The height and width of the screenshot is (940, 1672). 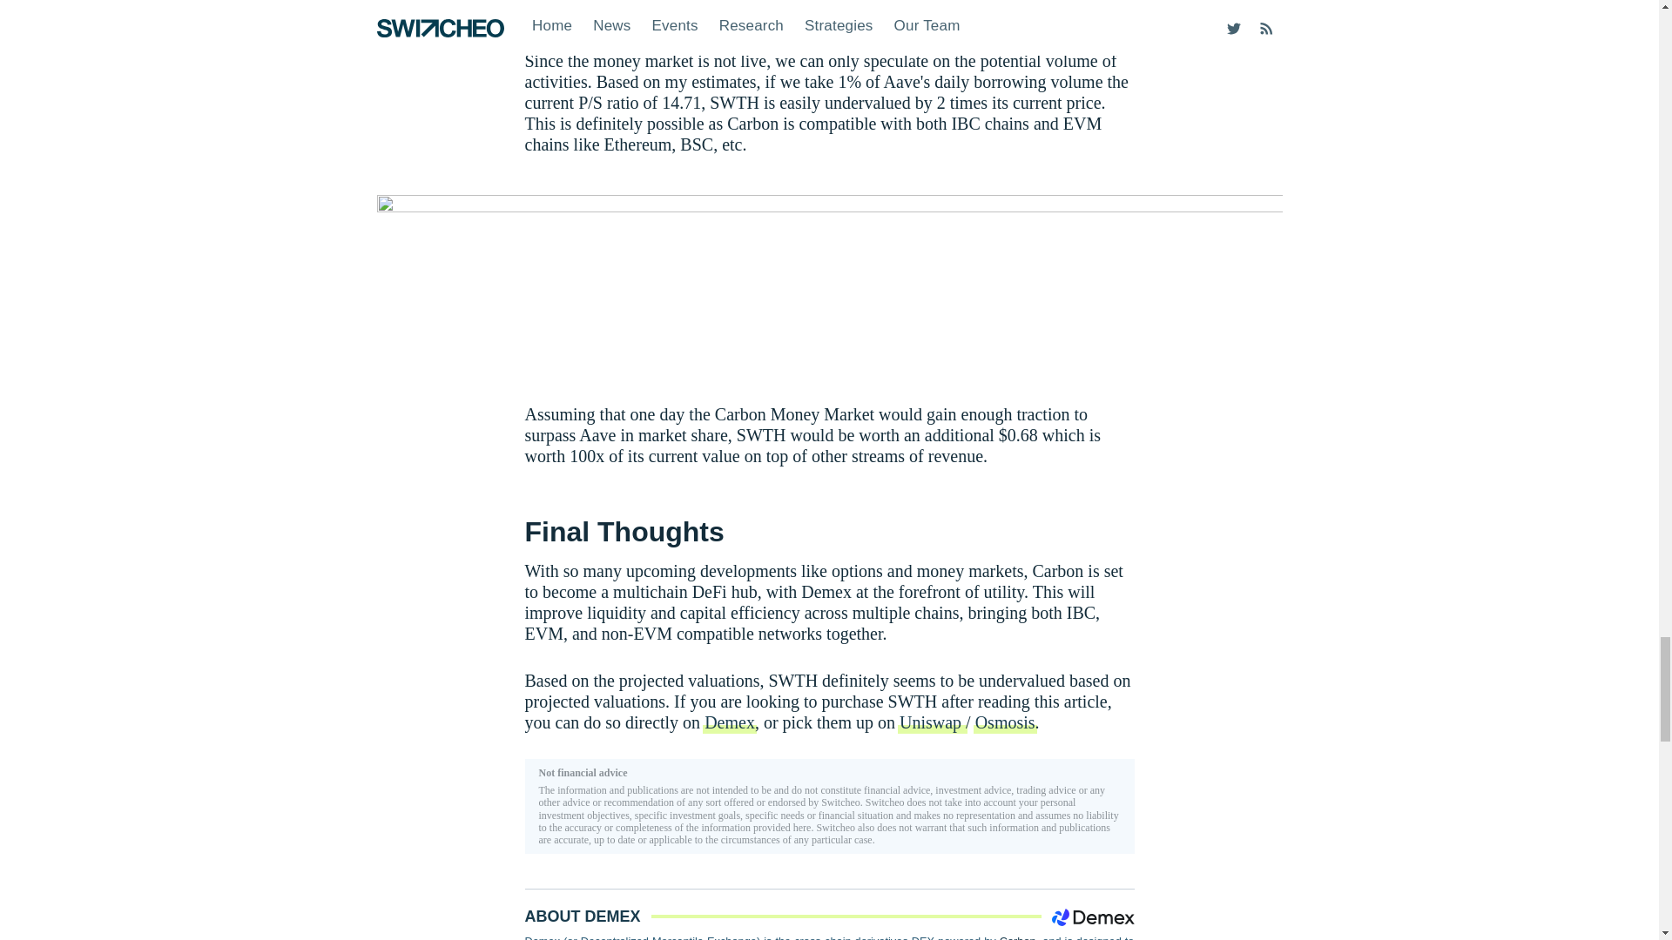 What do you see at coordinates (1005, 722) in the screenshot?
I see `Osmosis` at bounding box center [1005, 722].